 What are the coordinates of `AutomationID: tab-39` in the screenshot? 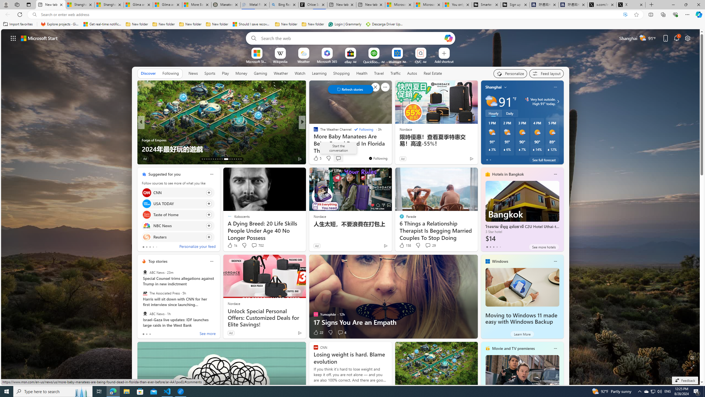 It's located at (234, 159).